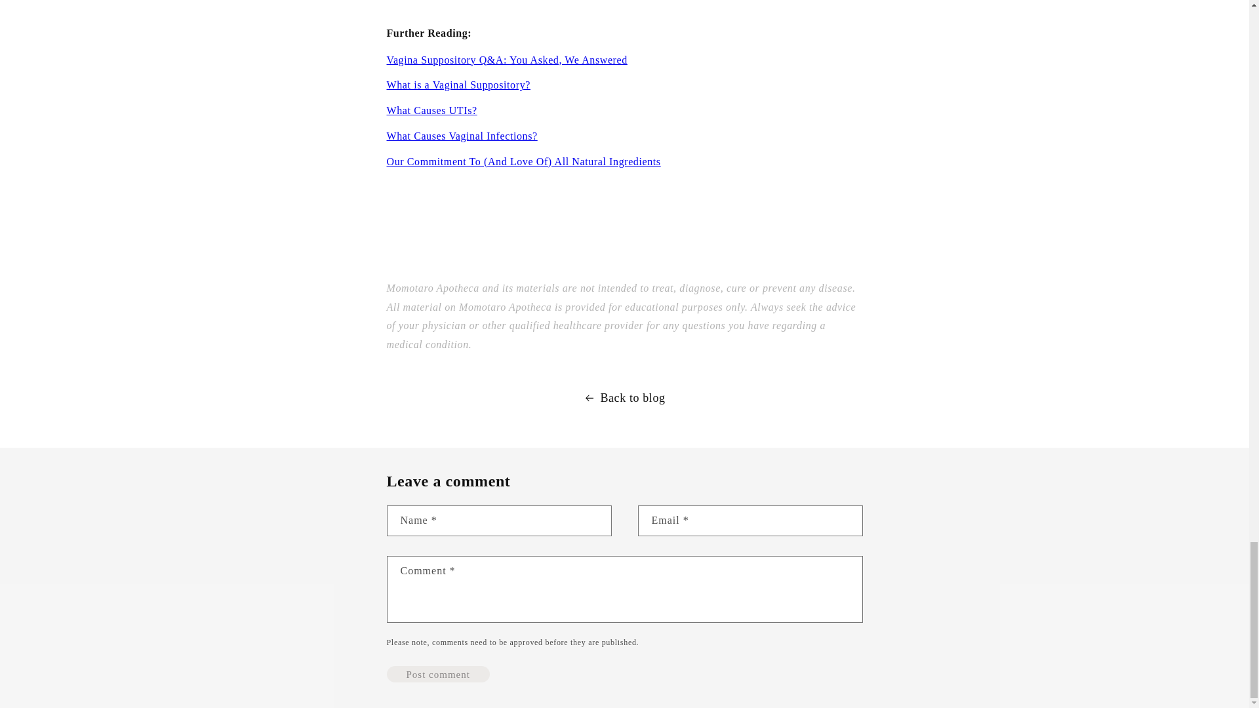  I want to click on What Causes Vaginal Infections? blog, so click(462, 136).